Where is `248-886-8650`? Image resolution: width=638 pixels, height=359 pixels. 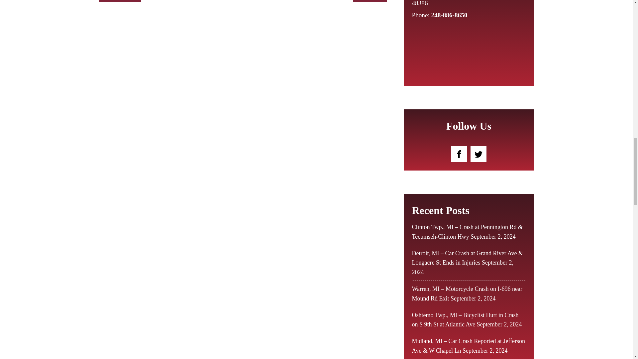
248-886-8650 is located at coordinates (449, 15).